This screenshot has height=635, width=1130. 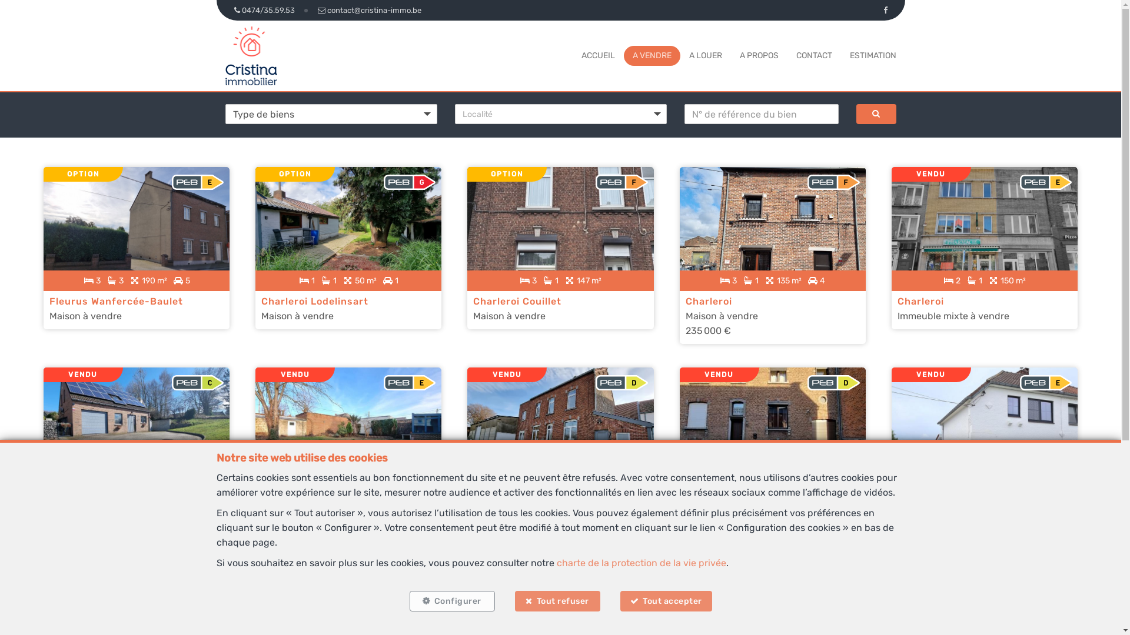 What do you see at coordinates (598, 55) in the screenshot?
I see `ACCUEIL` at bounding box center [598, 55].